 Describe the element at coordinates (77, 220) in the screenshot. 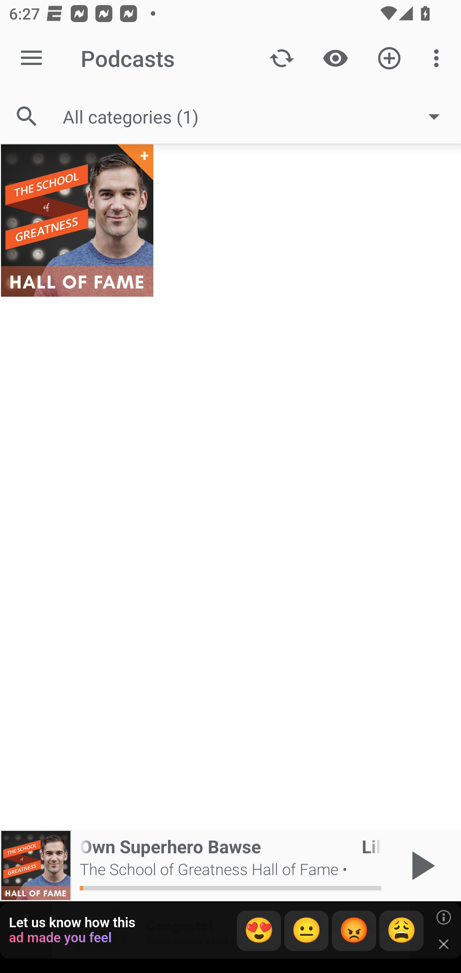

I see `The School of Greatness Hall of Fame +` at that location.